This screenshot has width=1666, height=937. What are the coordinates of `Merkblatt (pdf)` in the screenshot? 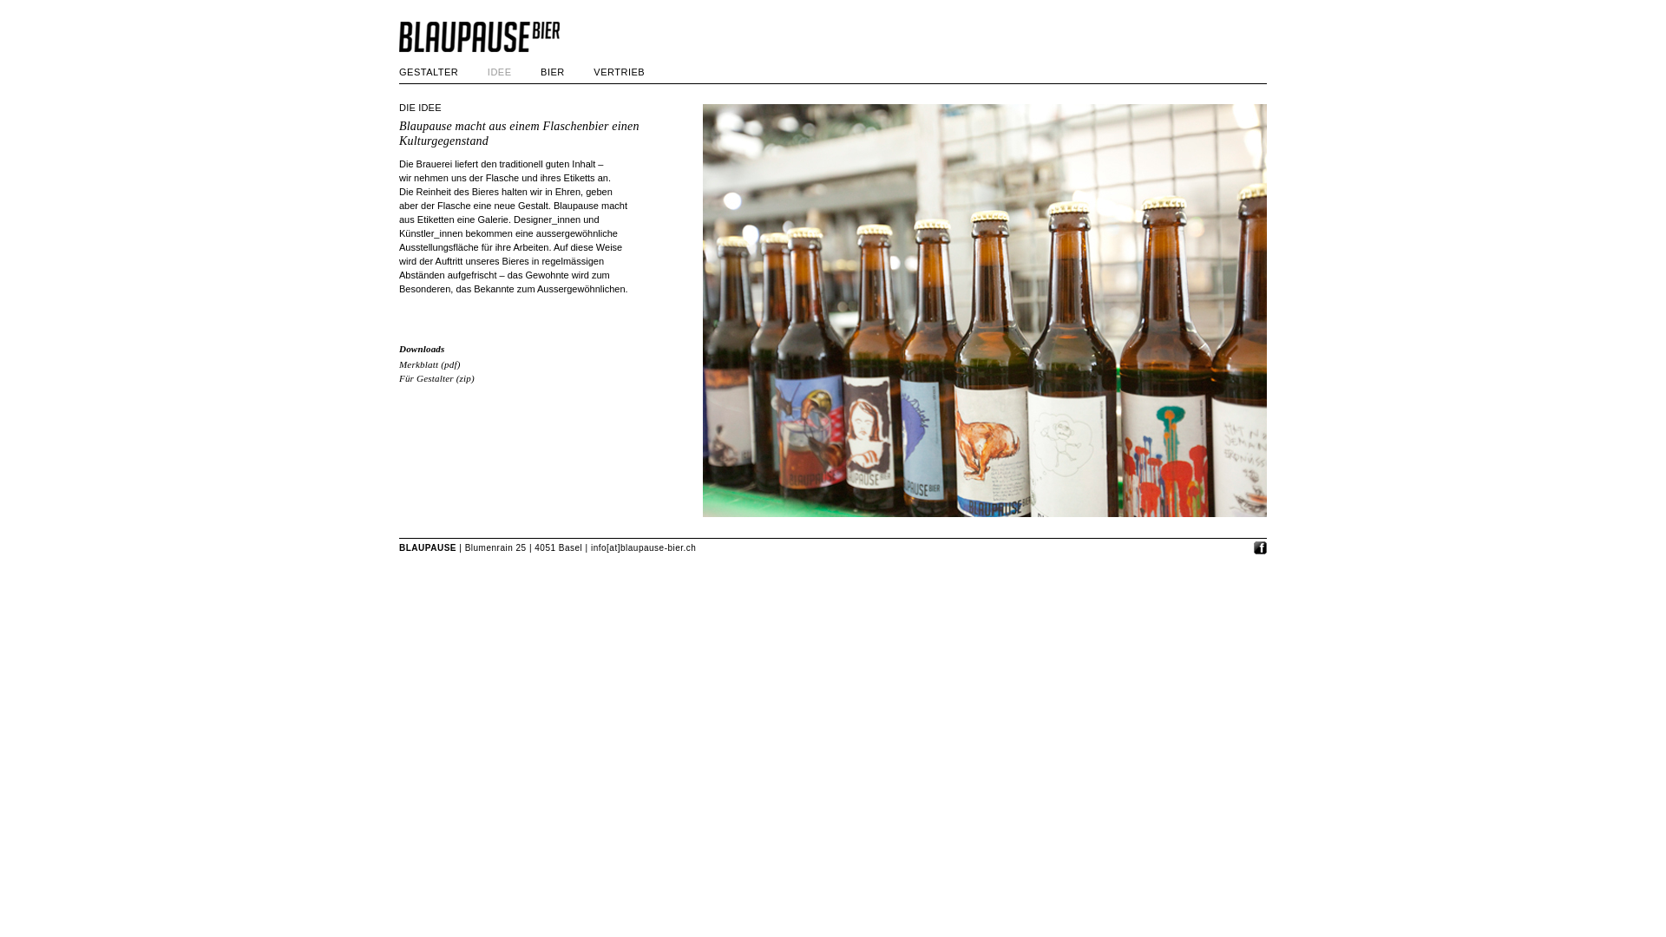 It's located at (430, 364).